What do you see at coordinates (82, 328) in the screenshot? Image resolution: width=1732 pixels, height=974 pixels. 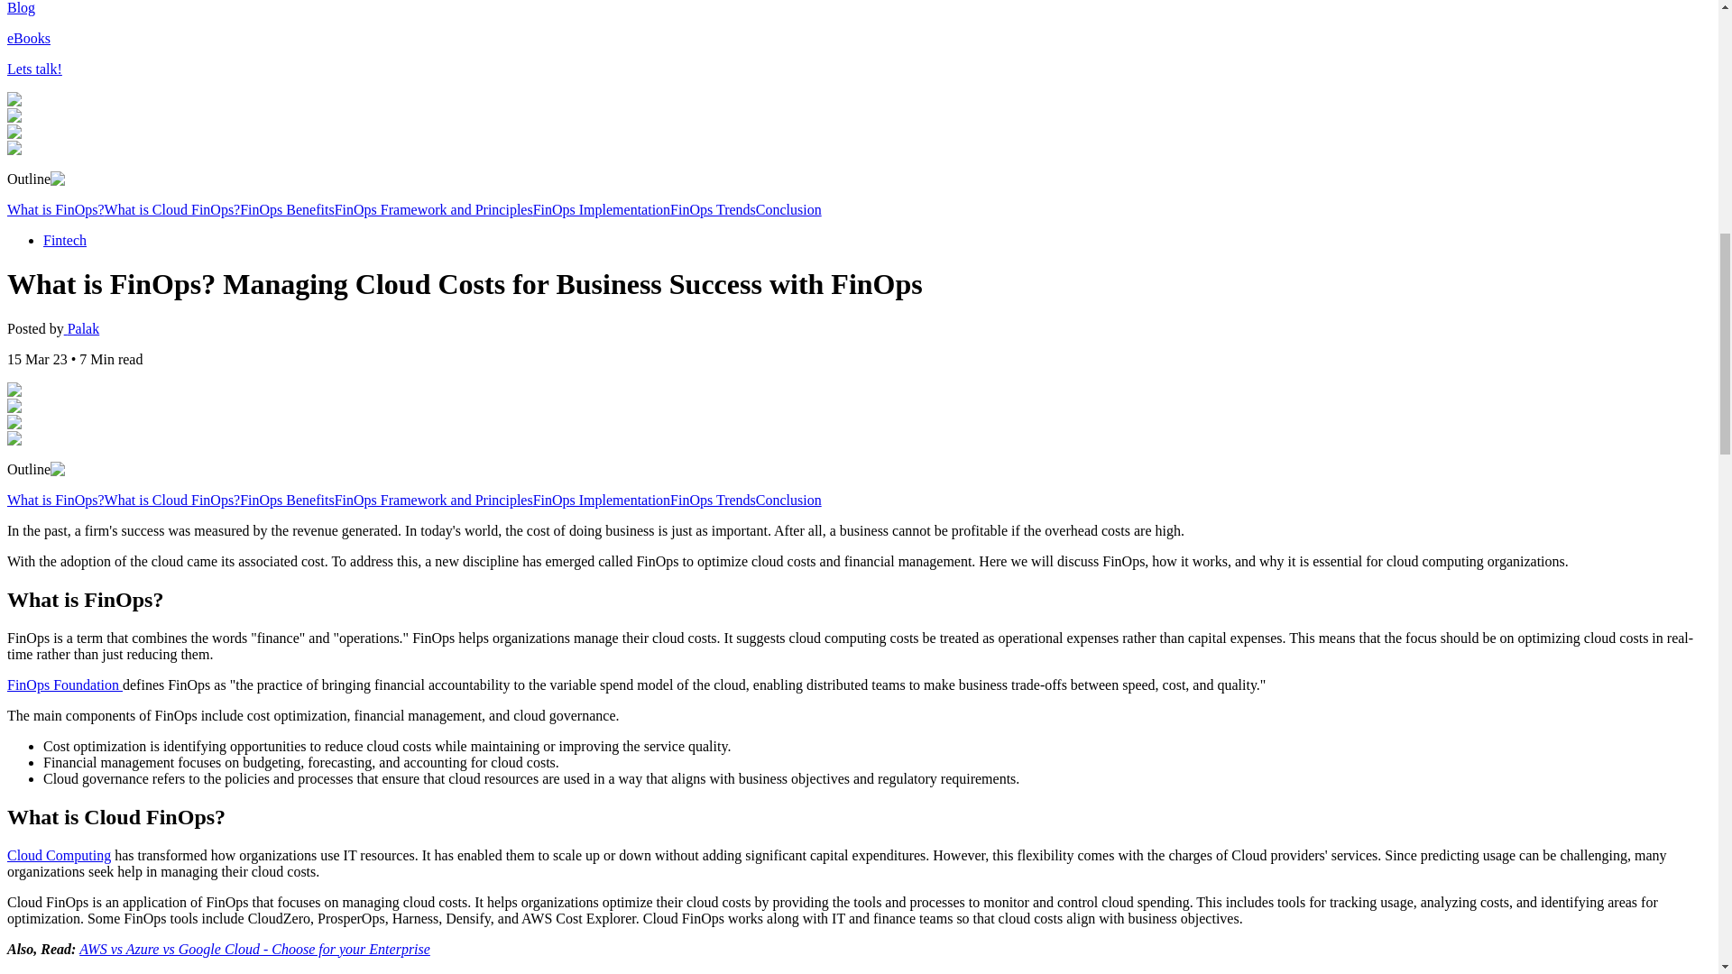 I see `Palak` at bounding box center [82, 328].